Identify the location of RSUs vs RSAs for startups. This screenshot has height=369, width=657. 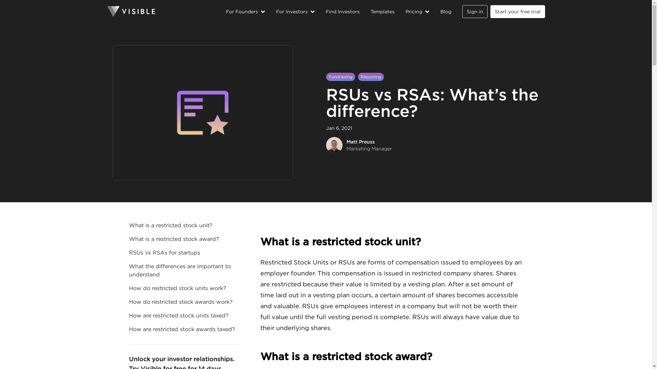
(183, 252).